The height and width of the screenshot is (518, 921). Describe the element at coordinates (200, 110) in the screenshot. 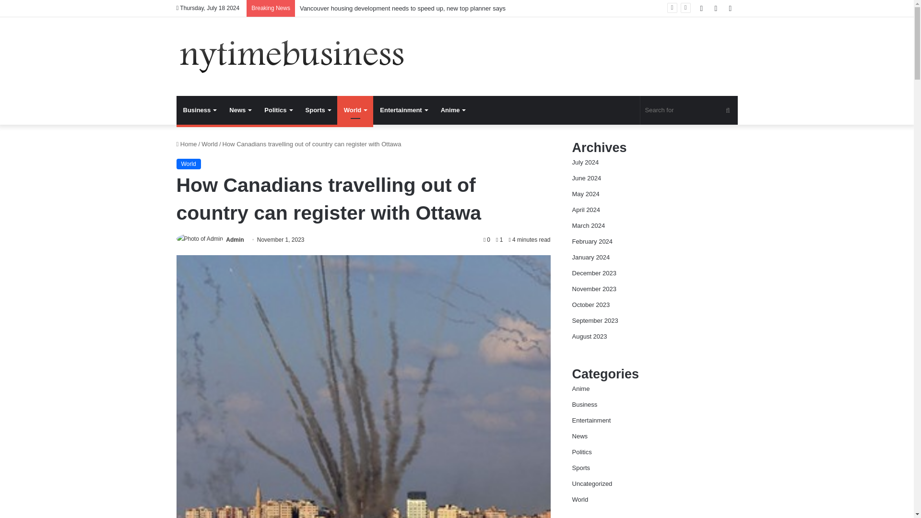

I see `Business` at that location.